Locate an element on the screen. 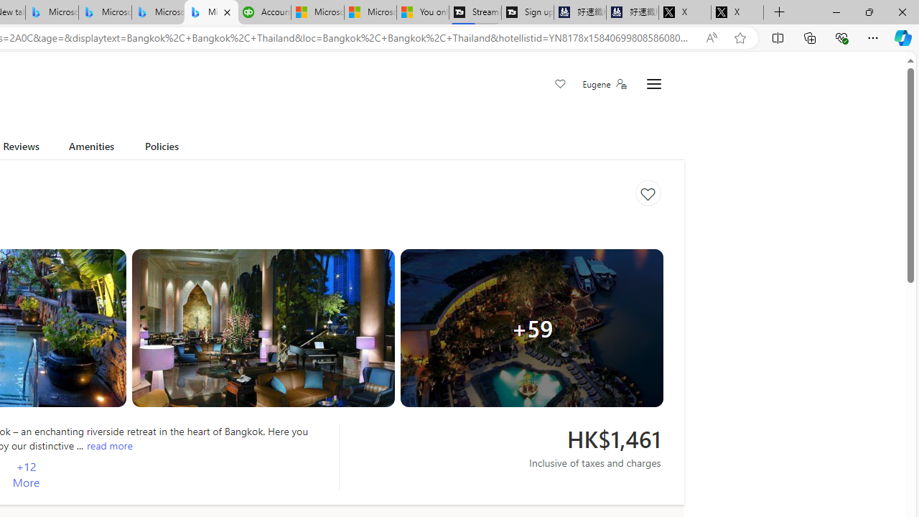 This screenshot has height=517, width=919. Policies is located at coordinates (162, 149).